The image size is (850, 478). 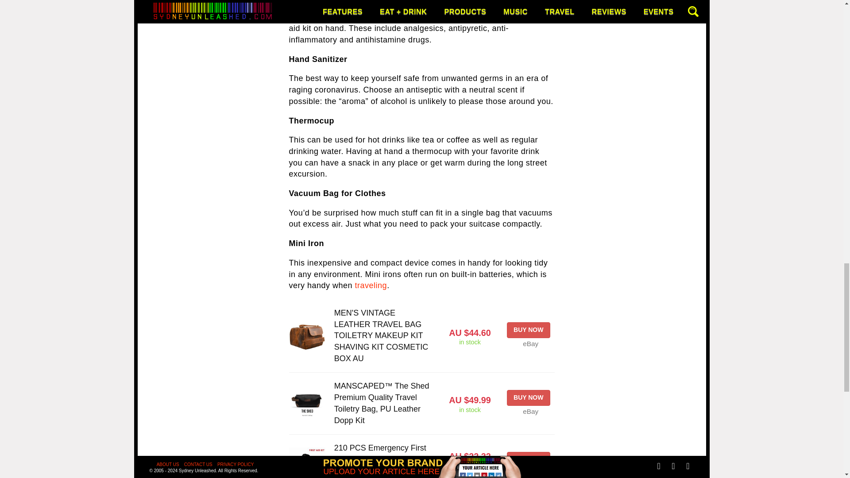 What do you see at coordinates (371, 285) in the screenshot?
I see `traveling` at bounding box center [371, 285].